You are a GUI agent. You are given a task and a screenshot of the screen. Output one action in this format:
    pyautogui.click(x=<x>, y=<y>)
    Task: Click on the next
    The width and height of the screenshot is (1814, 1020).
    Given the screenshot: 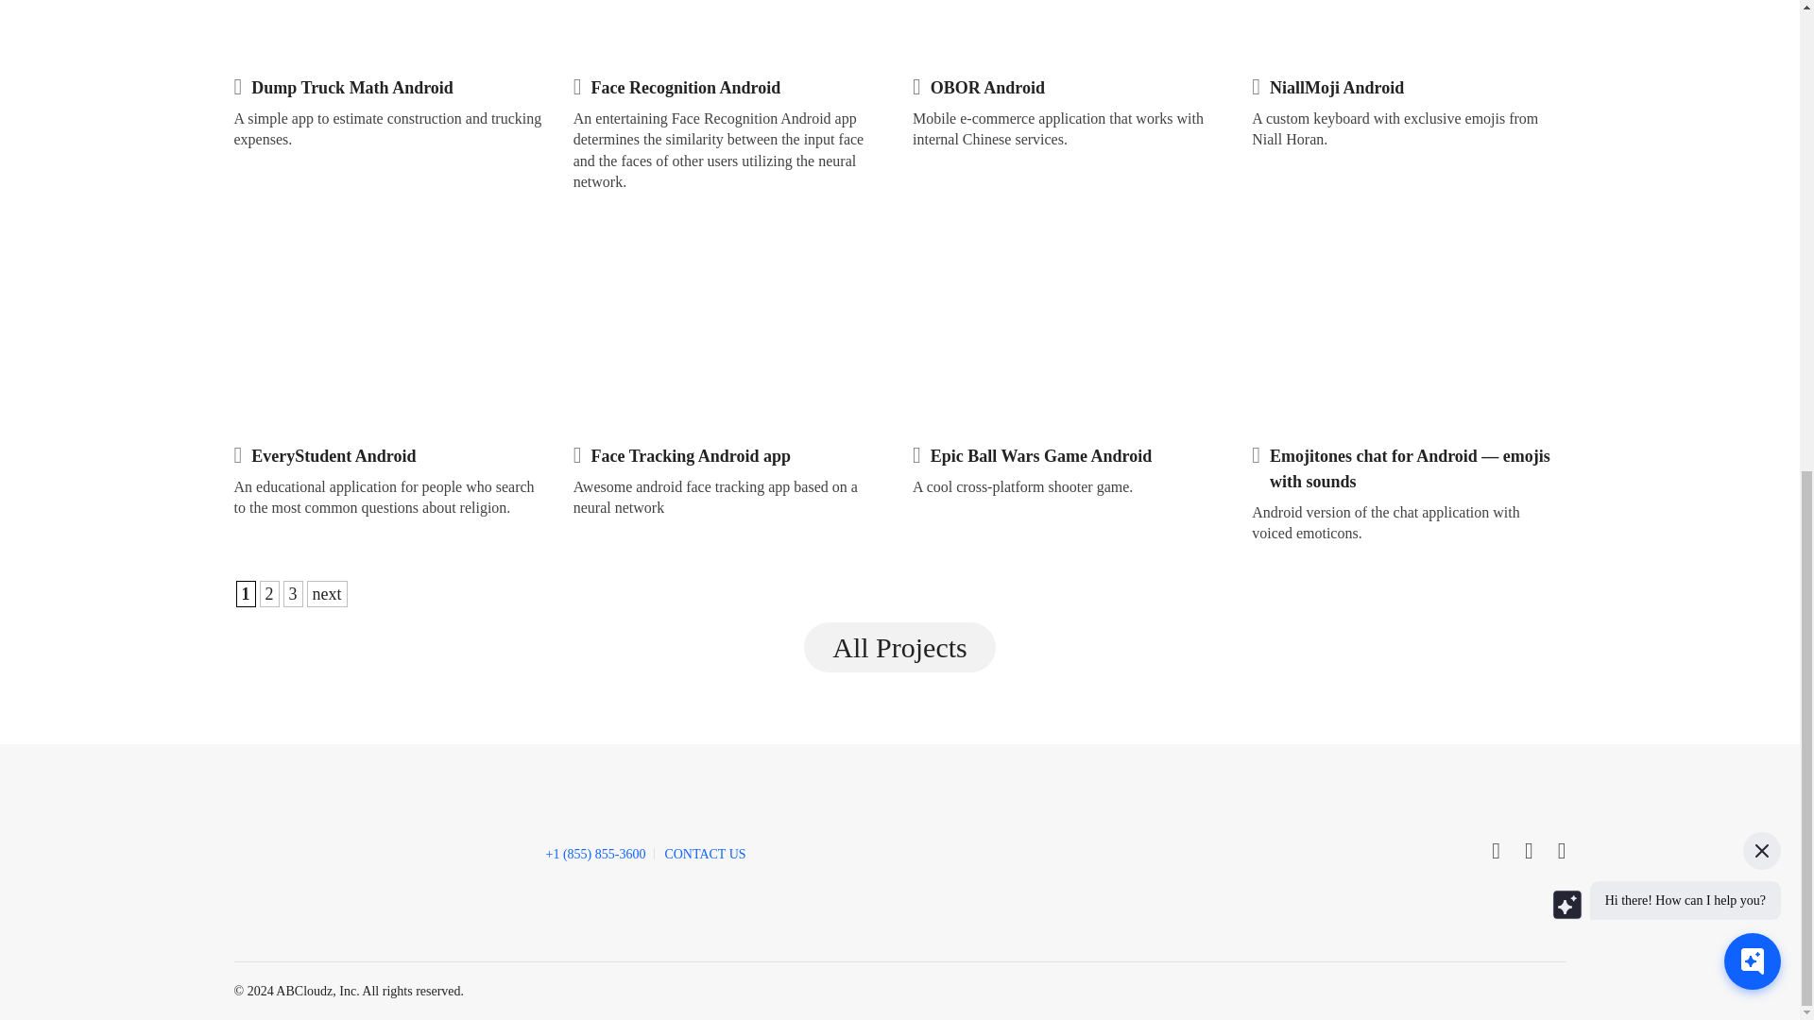 What is the action you would take?
    pyautogui.click(x=326, y=593)
    